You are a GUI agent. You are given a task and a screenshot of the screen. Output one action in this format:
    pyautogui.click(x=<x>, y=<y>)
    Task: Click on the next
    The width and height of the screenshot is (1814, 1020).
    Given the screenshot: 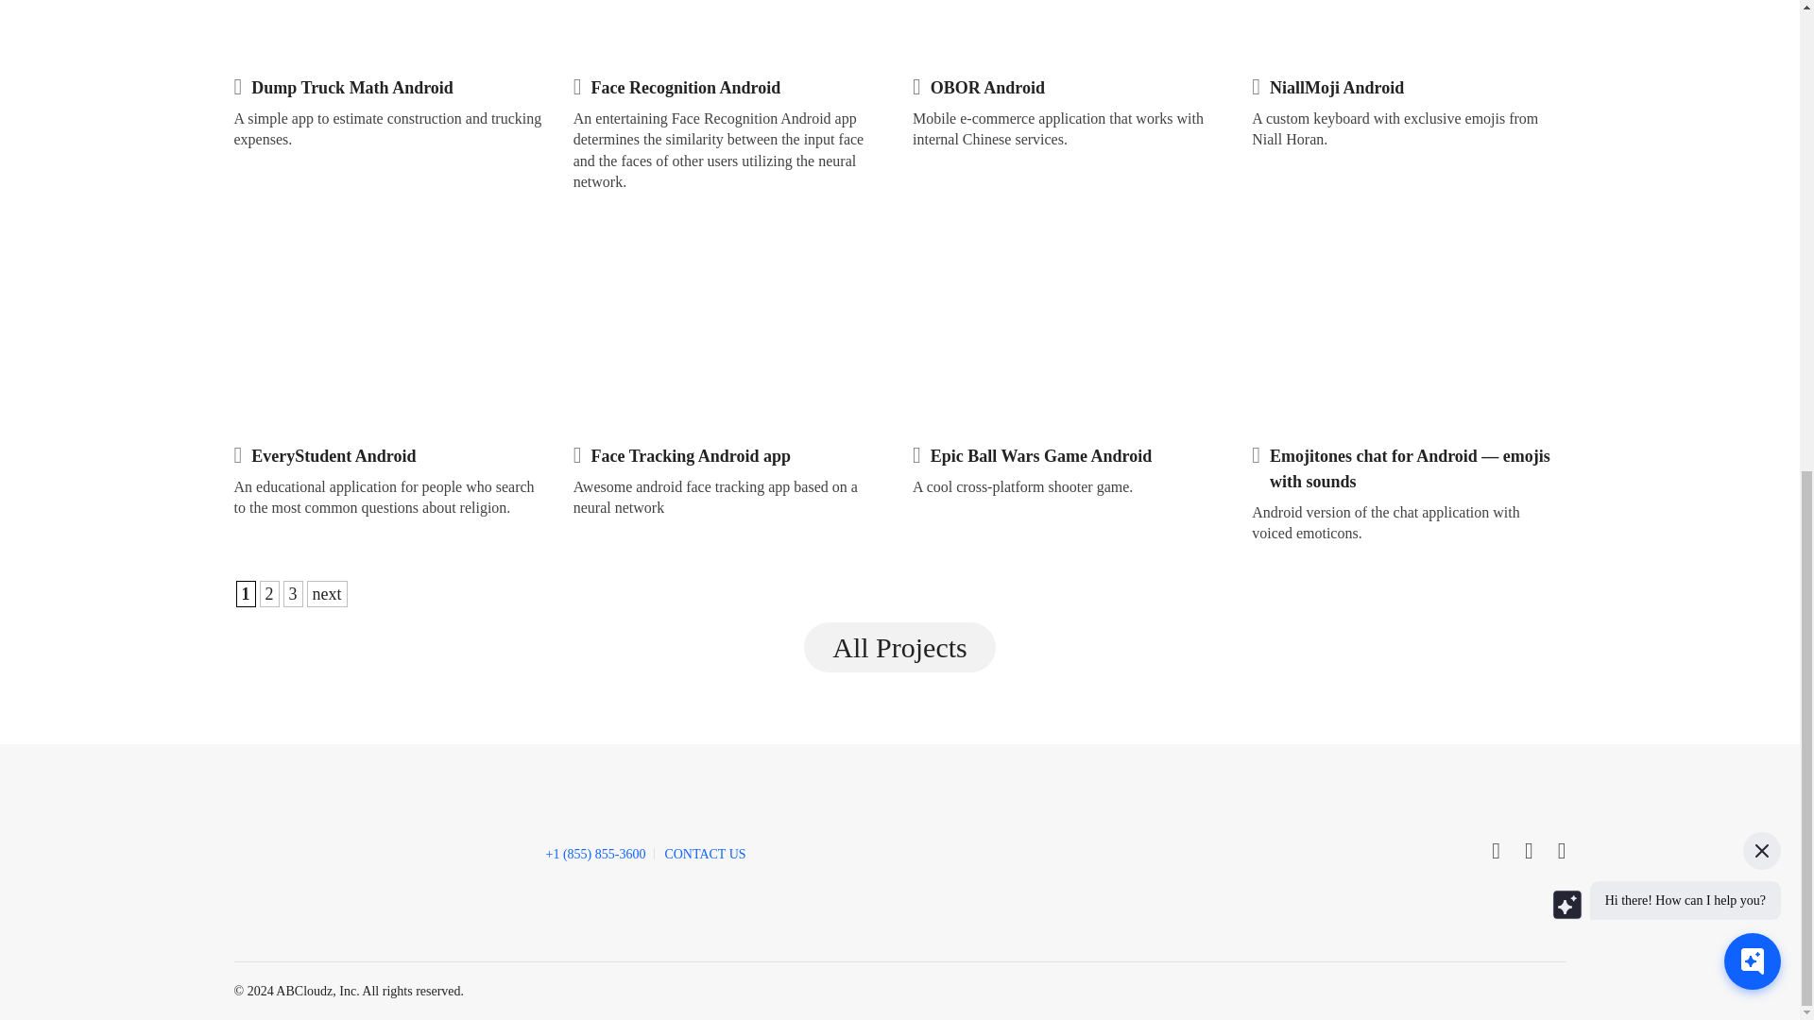 What is the action you would take?
    pyautogui.click(x=326, y=593)
    